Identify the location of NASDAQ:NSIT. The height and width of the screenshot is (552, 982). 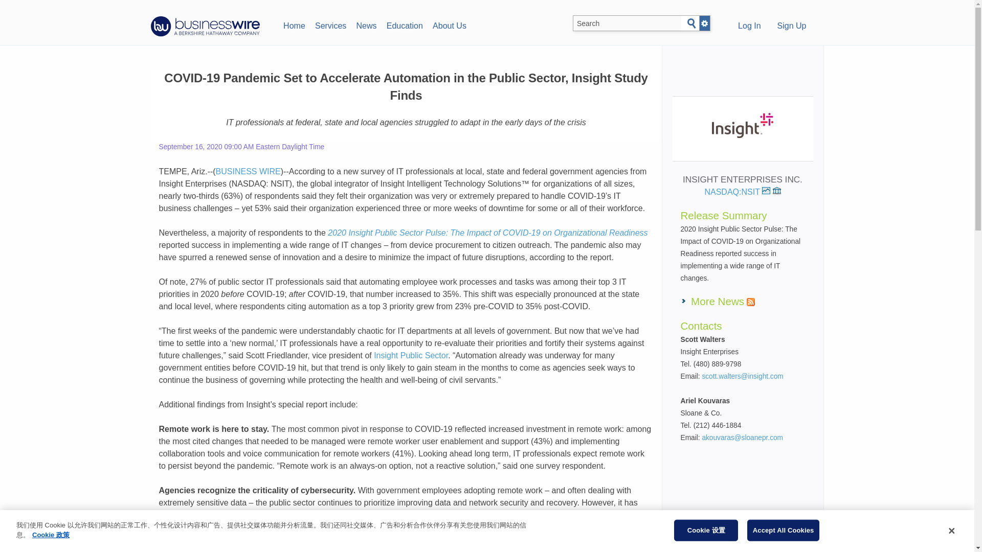
(736, 192).